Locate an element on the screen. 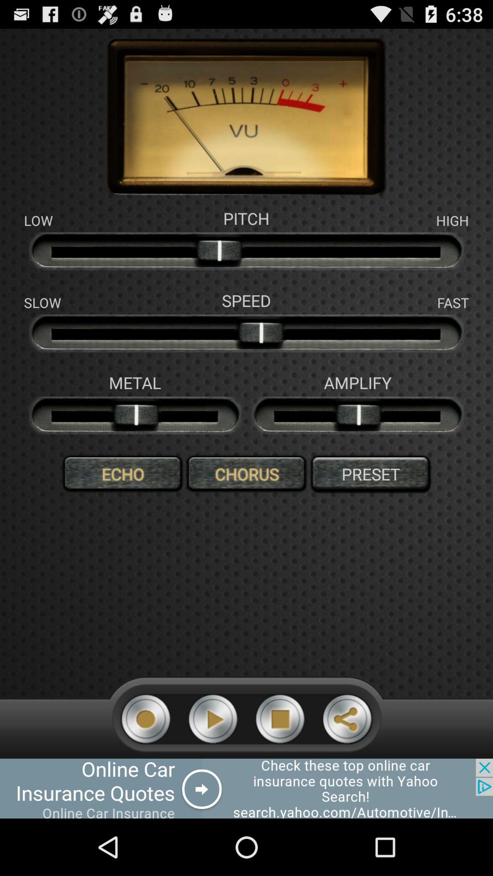 This screenshot has height=876, width=493. play is located at coordinates (213, 719).